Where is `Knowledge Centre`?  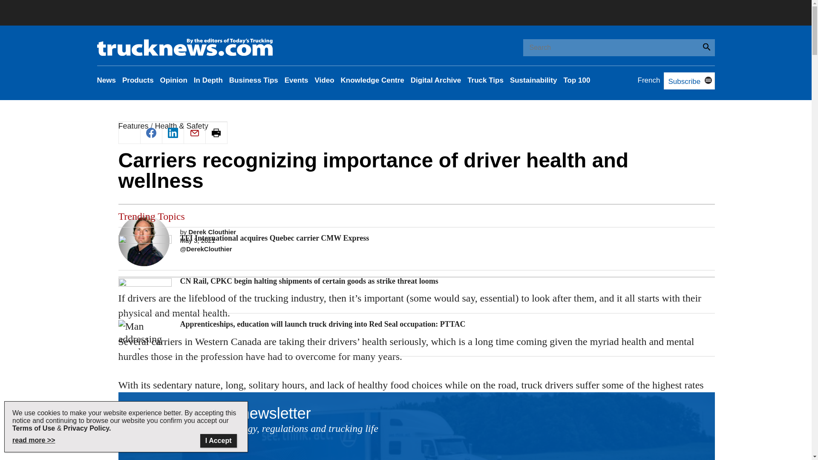 Knowledge Centre is located at coordinates (372, 80).